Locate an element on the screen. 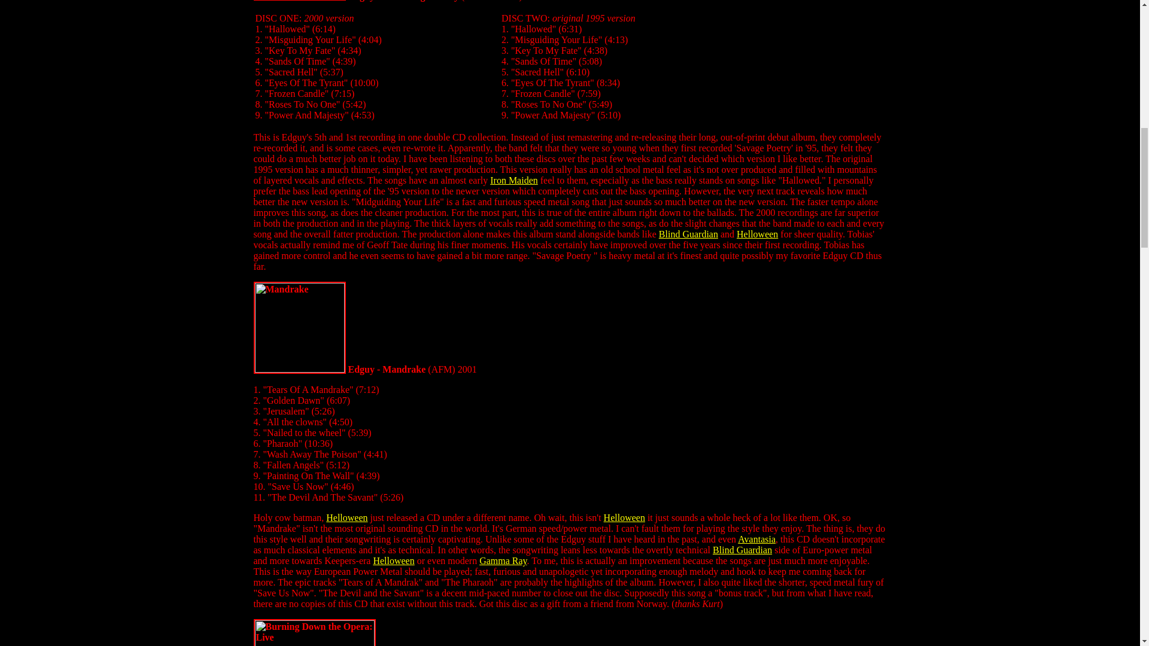 The width and height of the screenshot is (1149, 646). Blind Guardian is located at coordinates (688, 234).